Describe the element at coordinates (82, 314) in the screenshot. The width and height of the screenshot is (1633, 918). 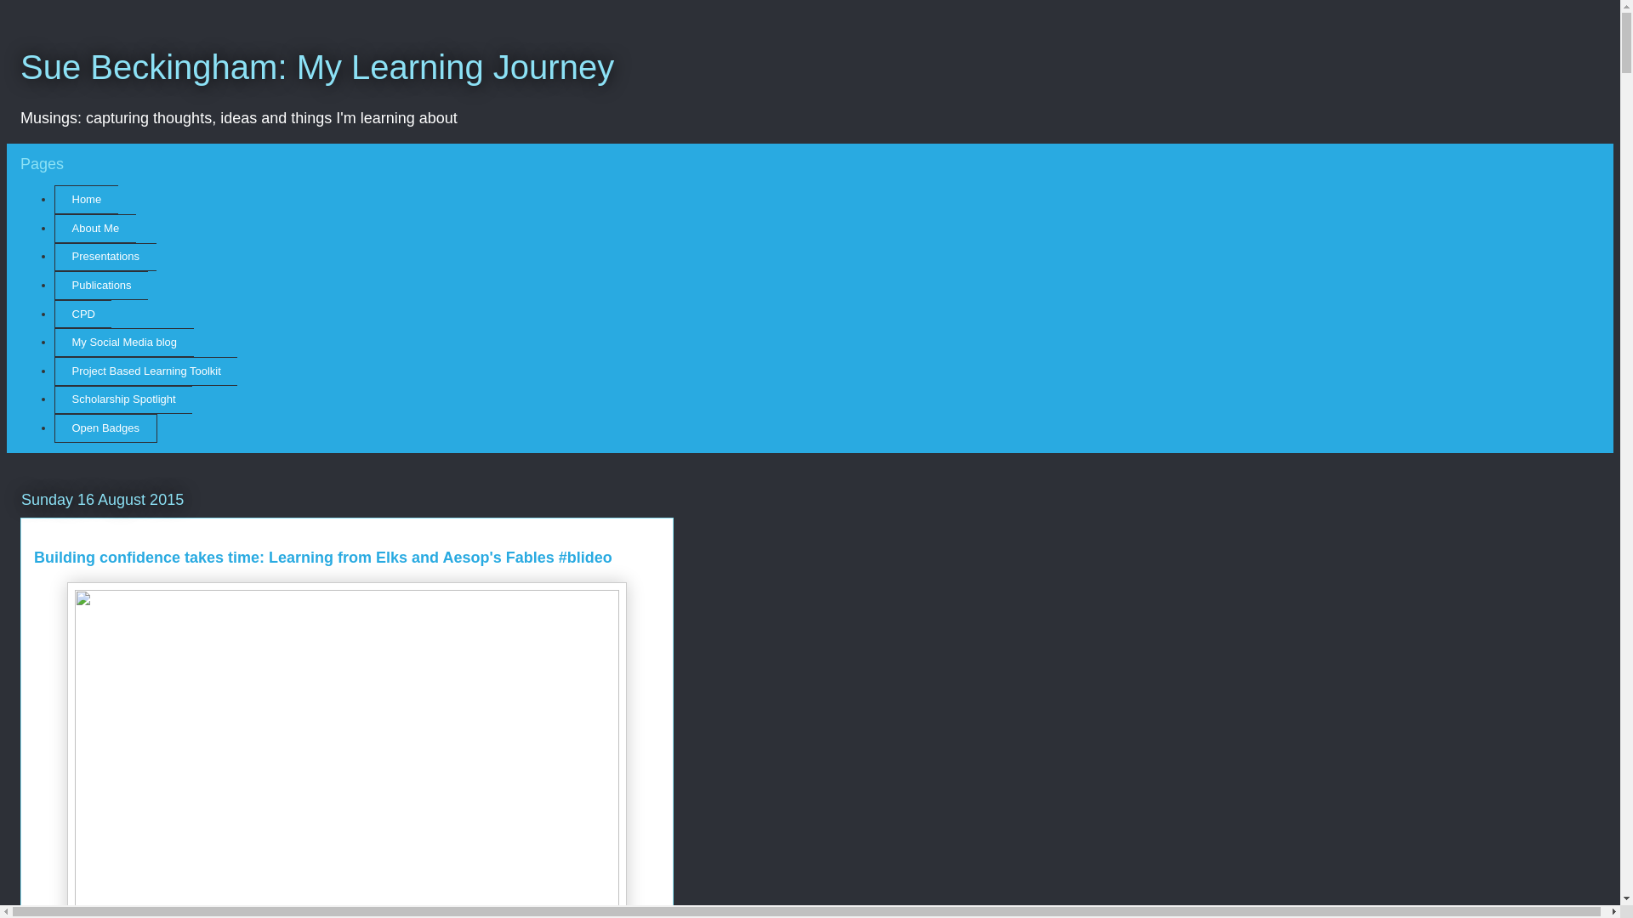
I see `CPD` at that location.